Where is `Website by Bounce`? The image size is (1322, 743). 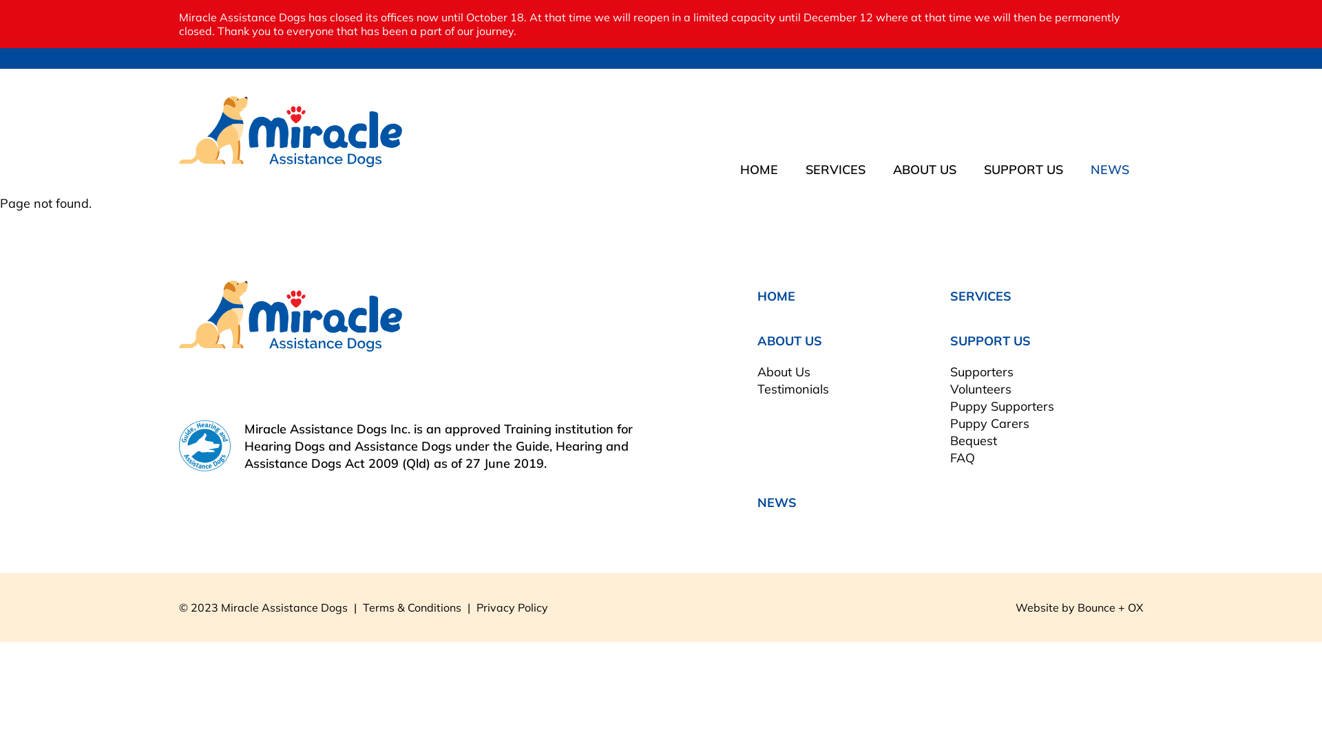 Website by Bounce is located at coordinates (1066, 607).